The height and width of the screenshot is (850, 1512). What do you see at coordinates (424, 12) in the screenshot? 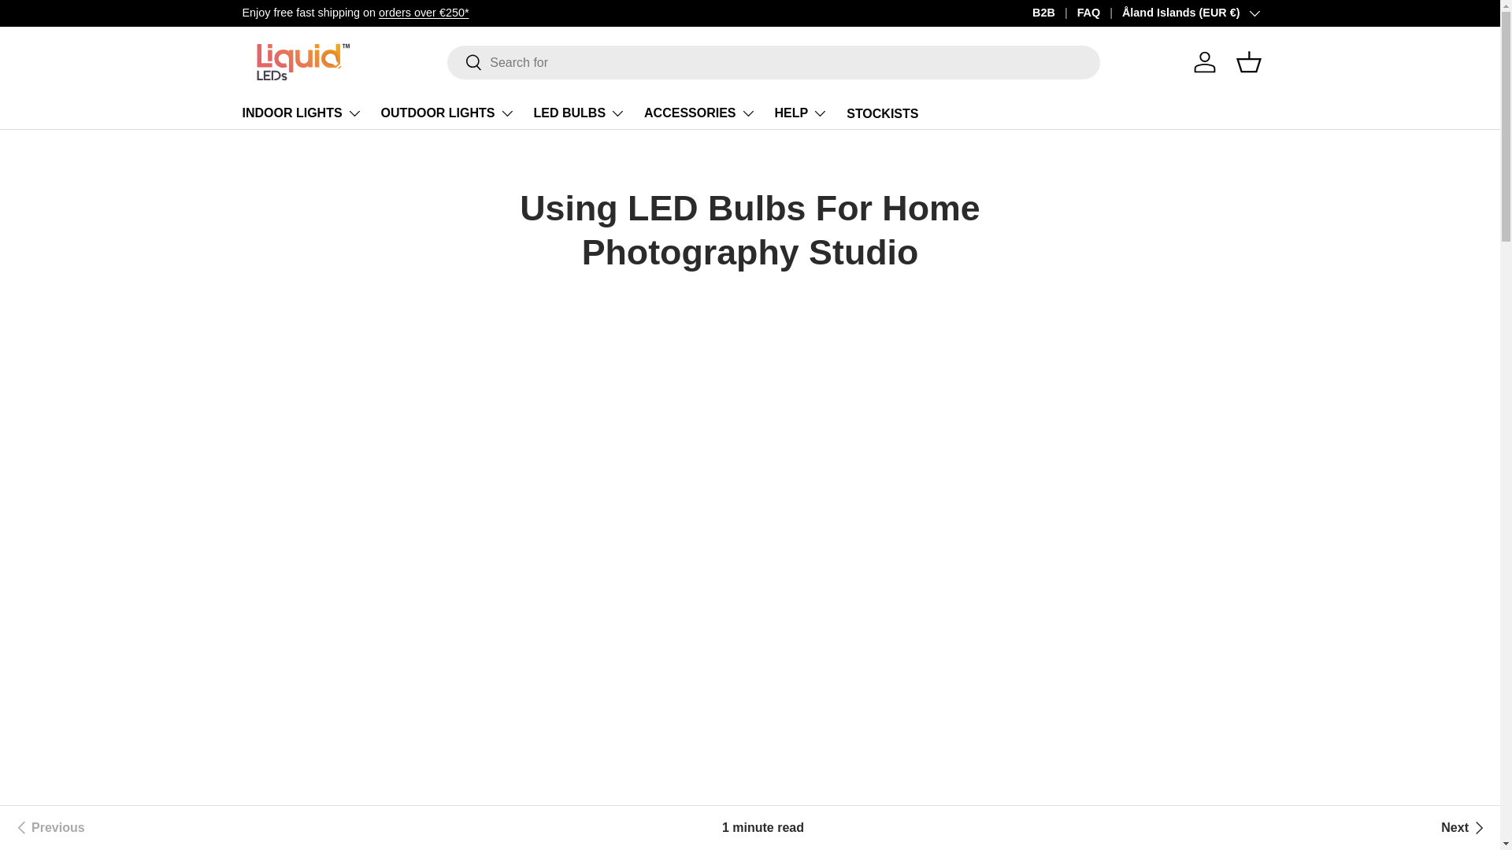
I see `Shipping To Europe` at bounding box center [424, 12].